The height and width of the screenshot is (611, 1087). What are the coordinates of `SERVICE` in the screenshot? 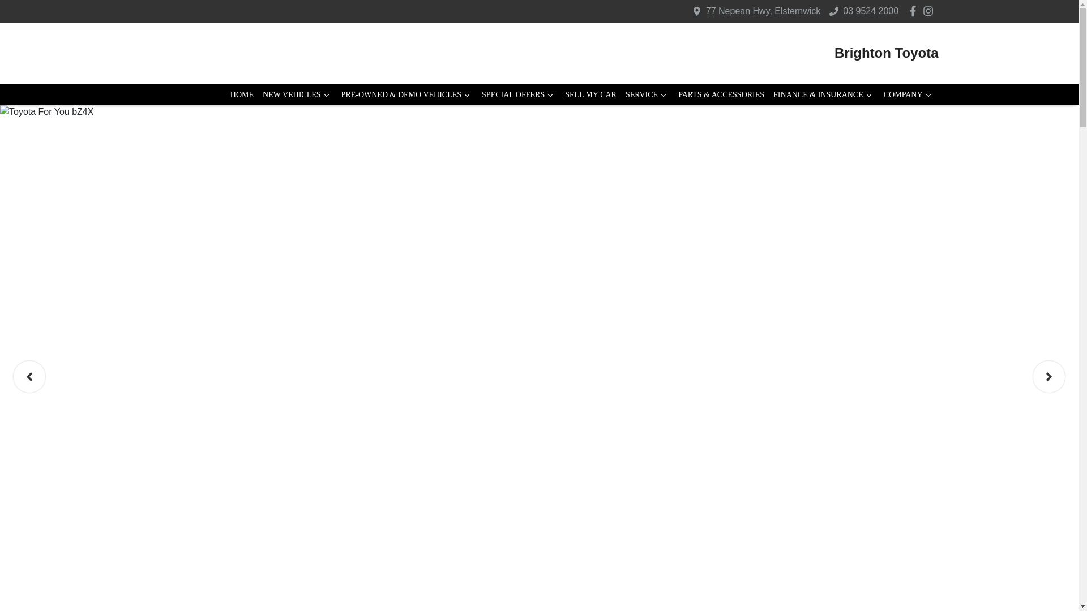 It's located at (647, 94).